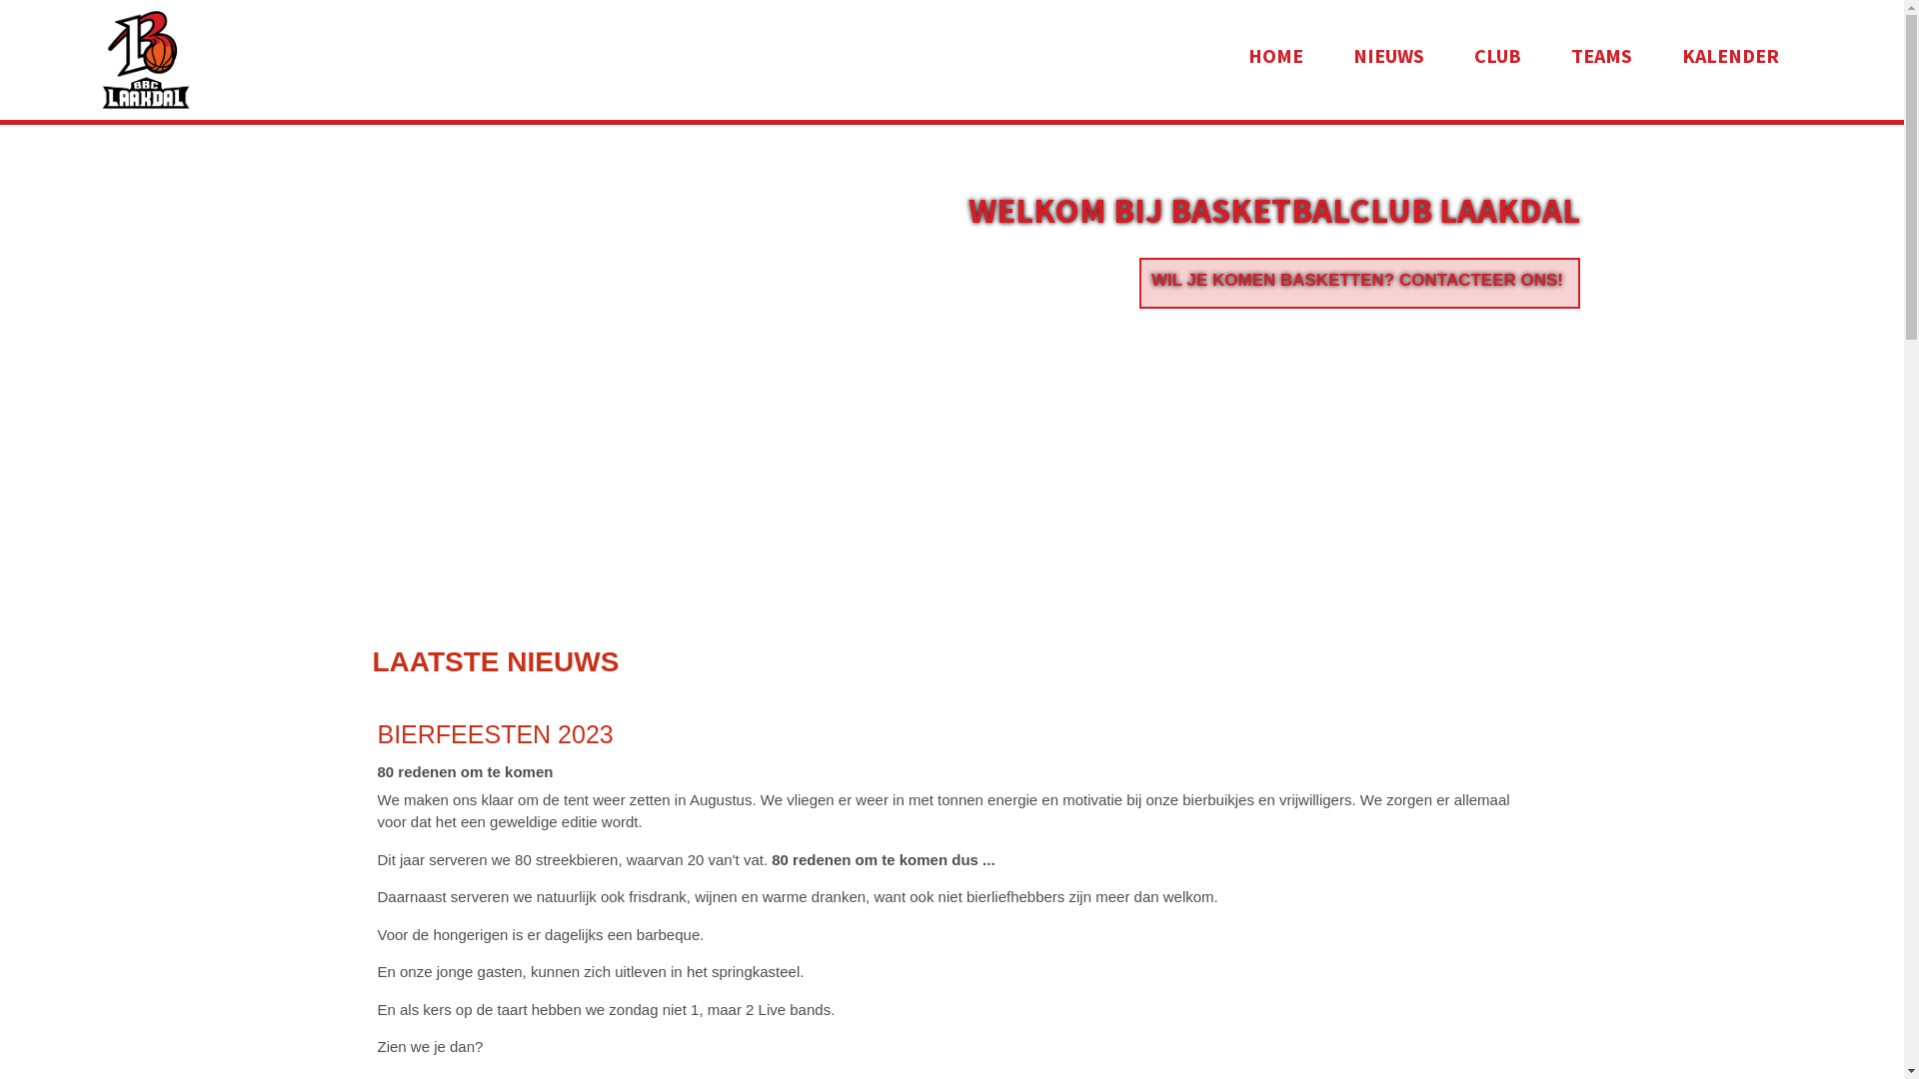  What do you see at coordinates (496, 734) in the screenshot?
I see `BIERFEESTEN 2023` at bounding box center [496, 734].